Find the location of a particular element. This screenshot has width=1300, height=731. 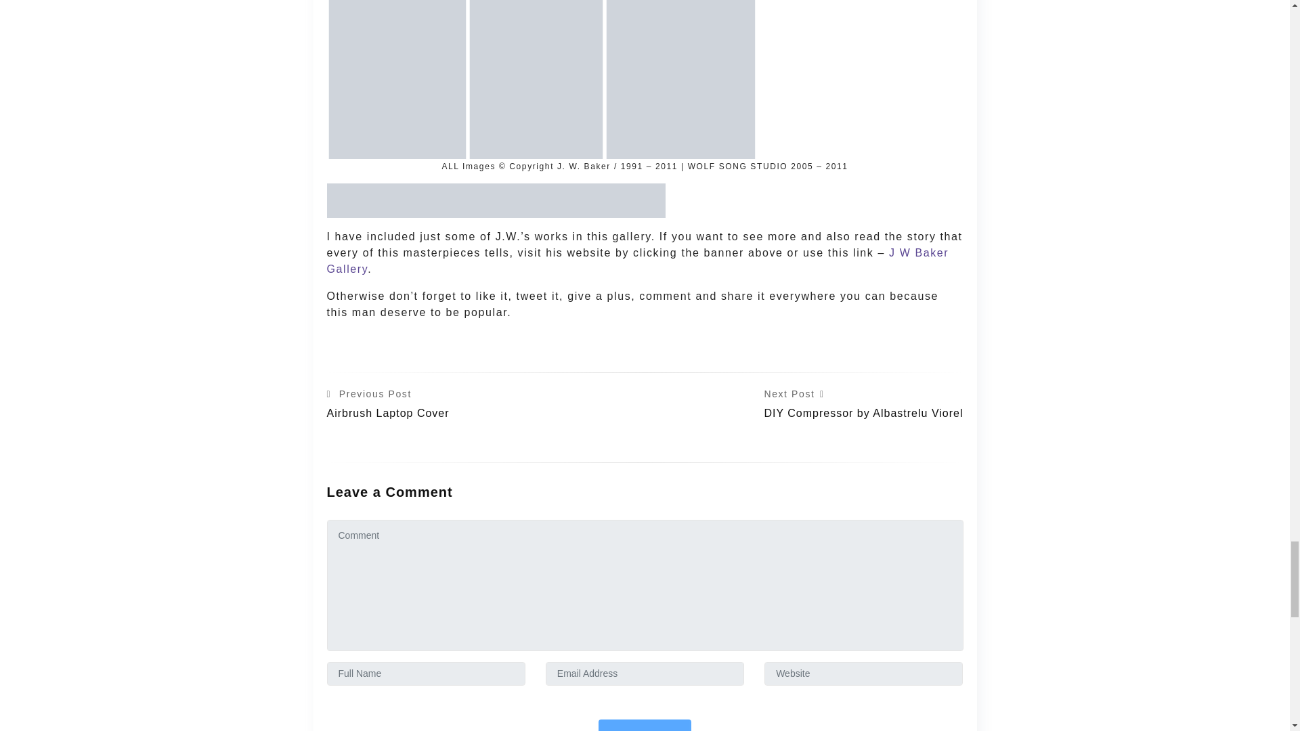

Post Comment is located at coordinates (645, 725).